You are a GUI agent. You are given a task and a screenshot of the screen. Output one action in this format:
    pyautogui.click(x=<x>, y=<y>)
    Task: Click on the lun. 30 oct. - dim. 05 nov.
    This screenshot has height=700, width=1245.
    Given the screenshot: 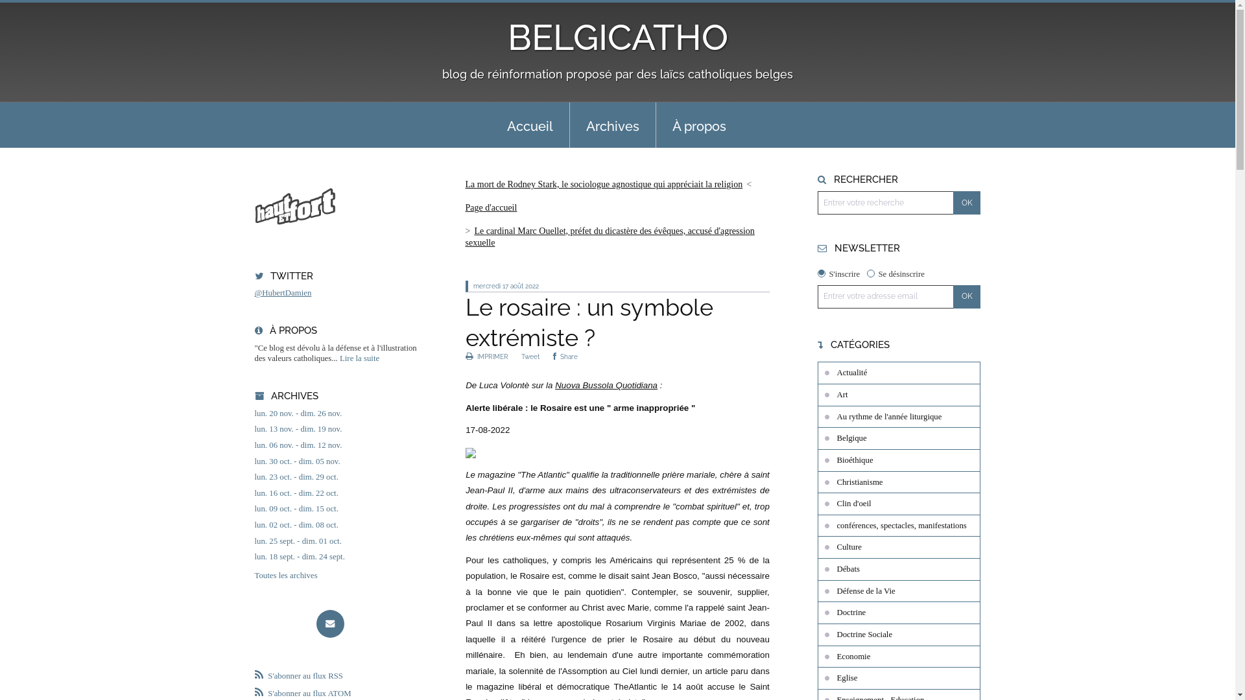 What is the action you would take?
    pyautogui.click(x=336, y=461)
    